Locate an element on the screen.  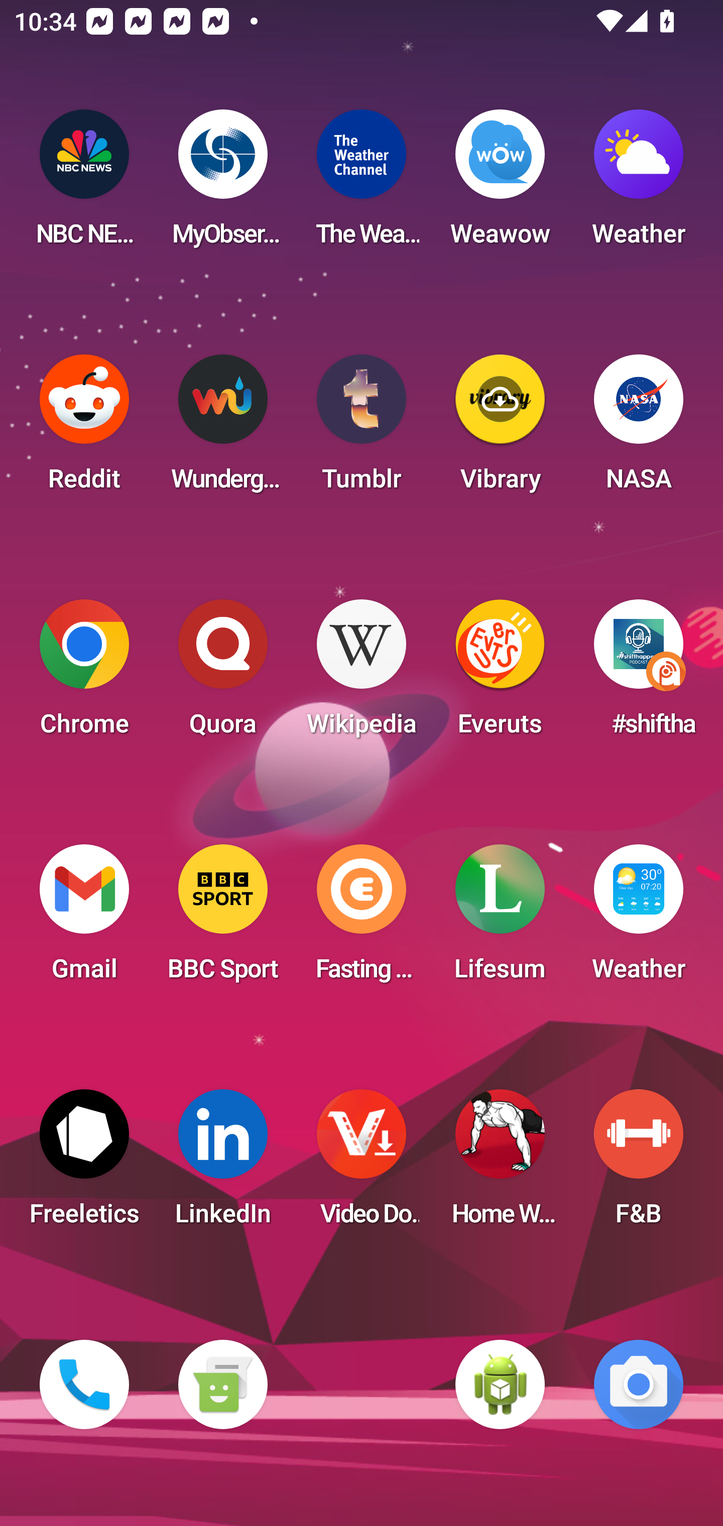
MyObservatory is located at coordinates (222, 184).